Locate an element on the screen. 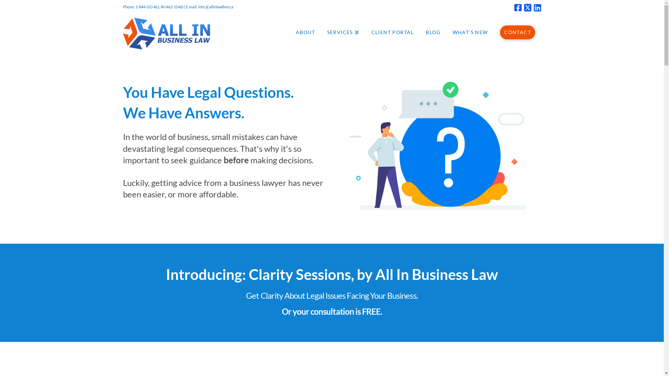 The image size is (669, 376). LinkedIn is located at coordinates (537, 8).